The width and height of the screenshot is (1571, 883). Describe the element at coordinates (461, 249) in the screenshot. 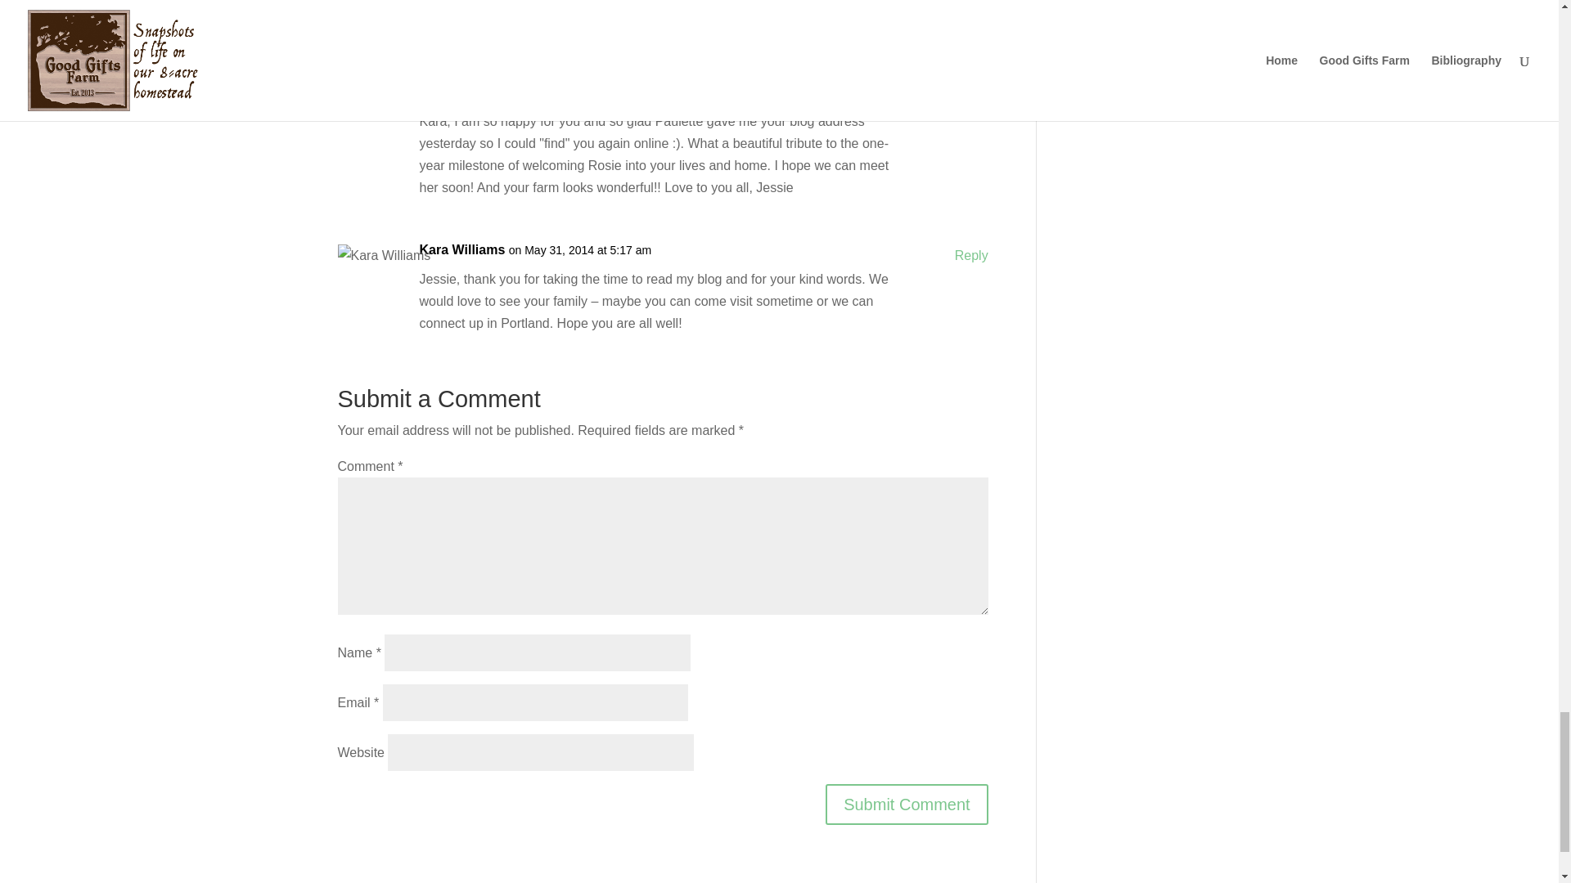

I see `Kara Williams` at that location.